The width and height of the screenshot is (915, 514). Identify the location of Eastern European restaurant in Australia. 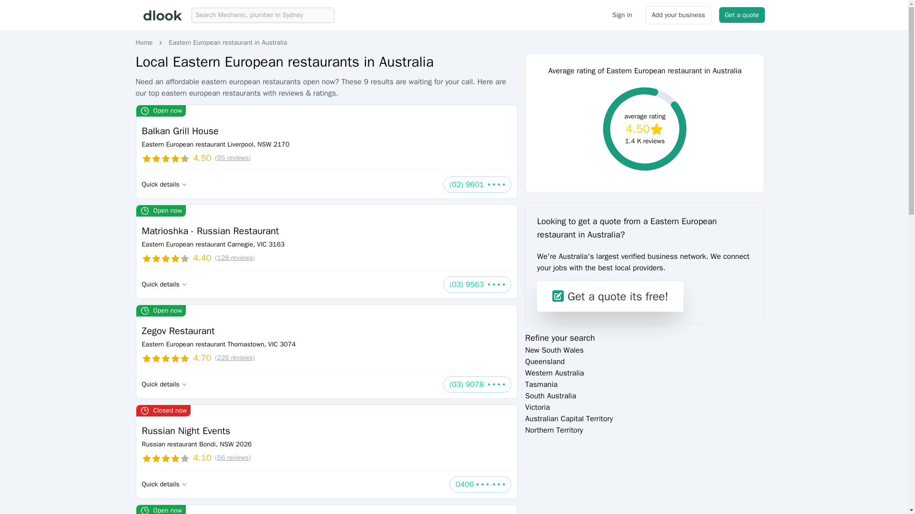
(228, 43).